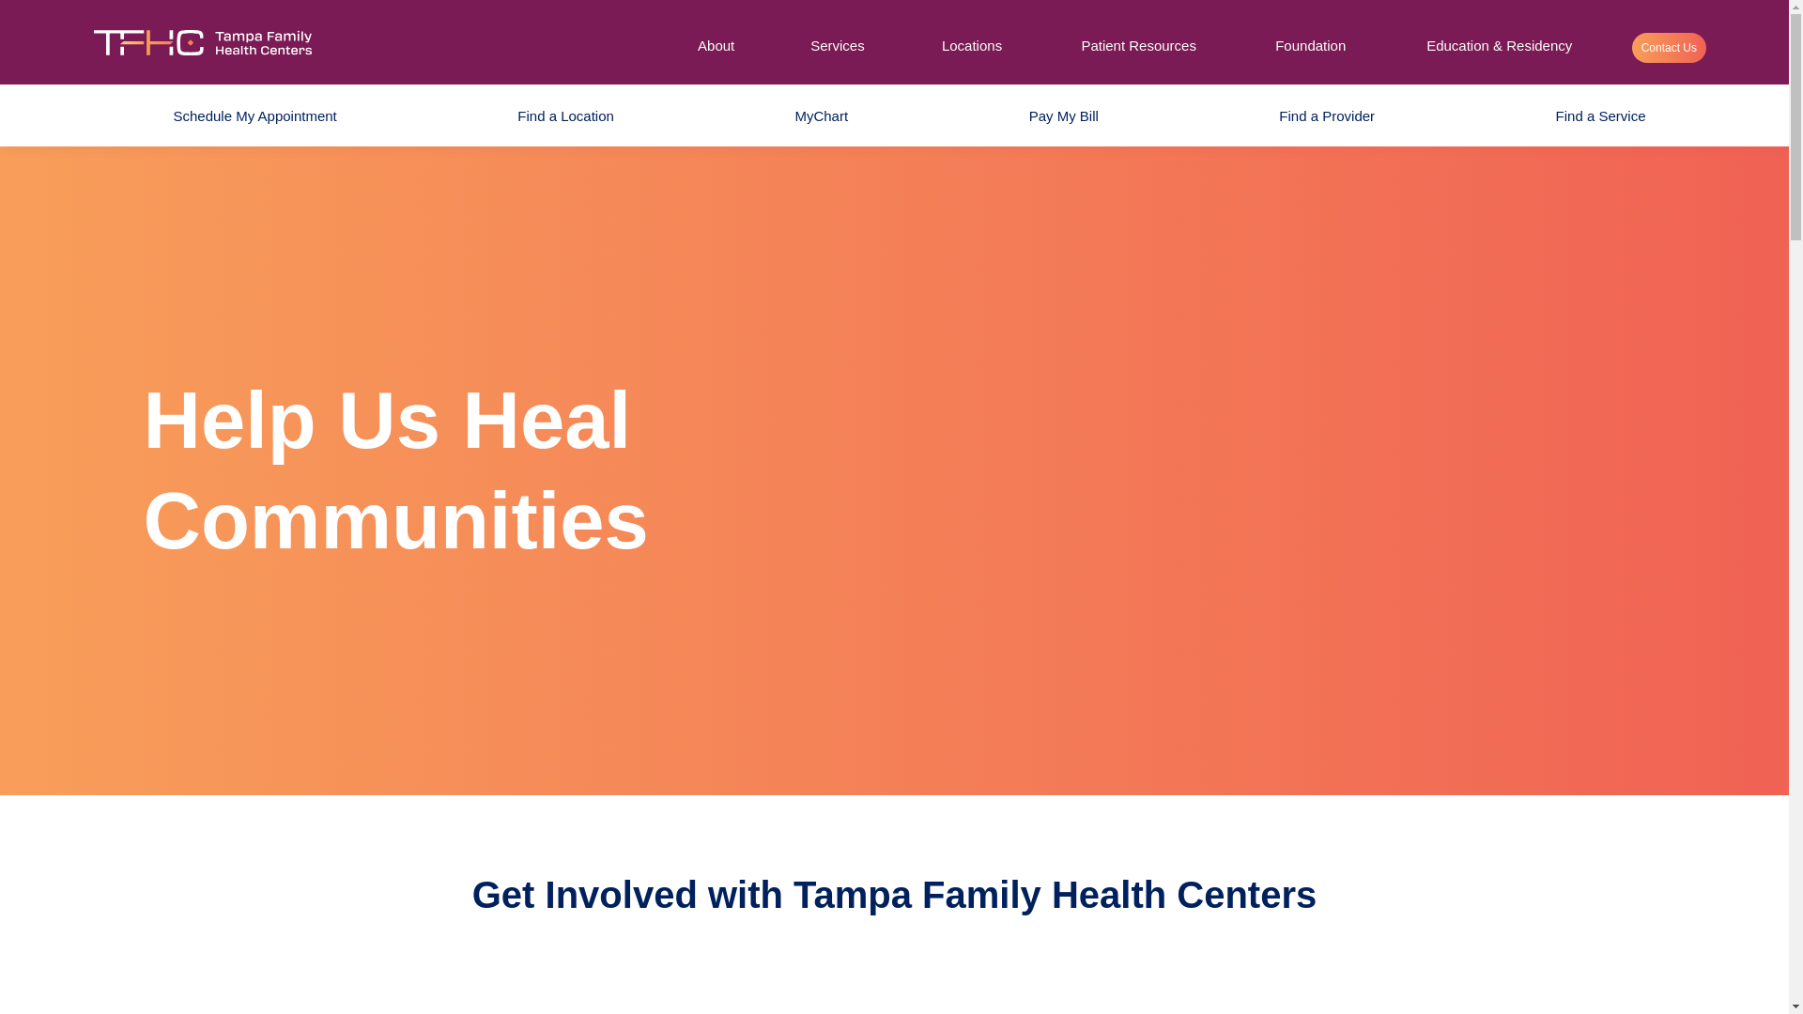  I want to click on Contact Us, so click(1668, 47).